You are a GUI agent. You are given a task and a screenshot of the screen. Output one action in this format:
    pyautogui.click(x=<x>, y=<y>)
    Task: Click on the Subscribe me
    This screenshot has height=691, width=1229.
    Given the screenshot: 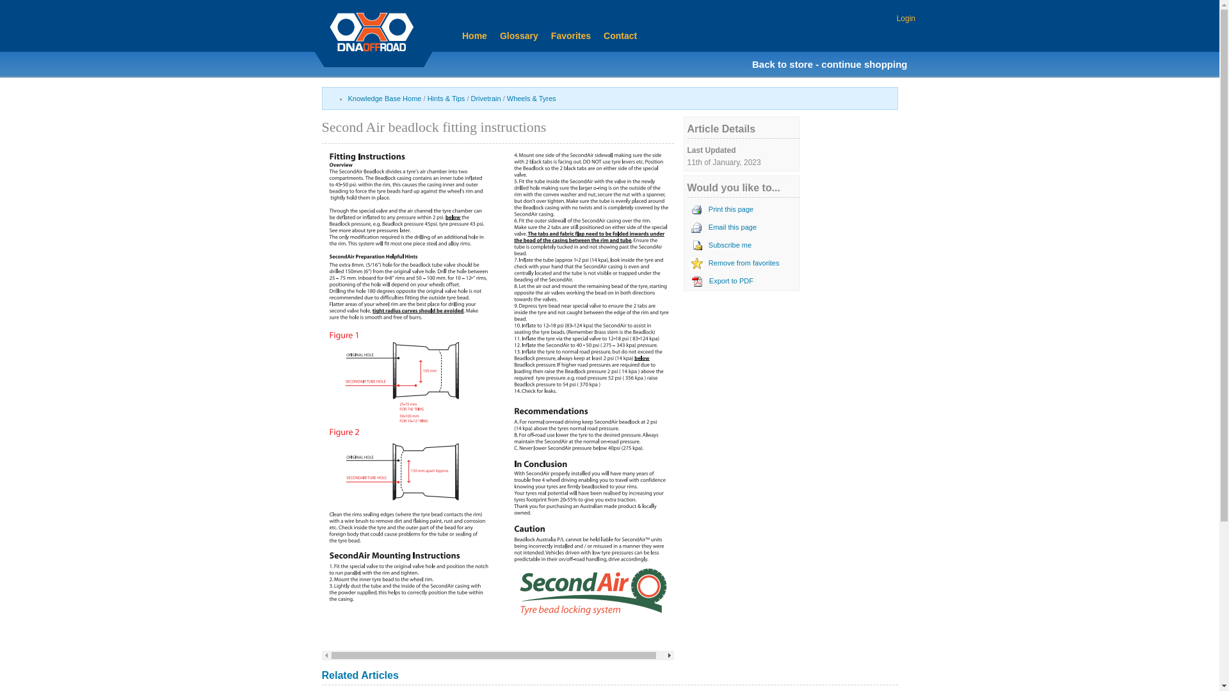 What is the action you would take?
    pyautogui.click(x=730, y=245)
    